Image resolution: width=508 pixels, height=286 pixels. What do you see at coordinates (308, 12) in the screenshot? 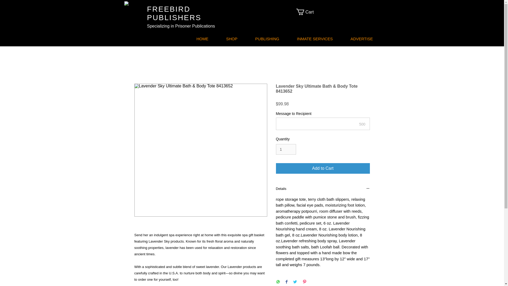
I see `Cart` at bounding box center [308, 12].